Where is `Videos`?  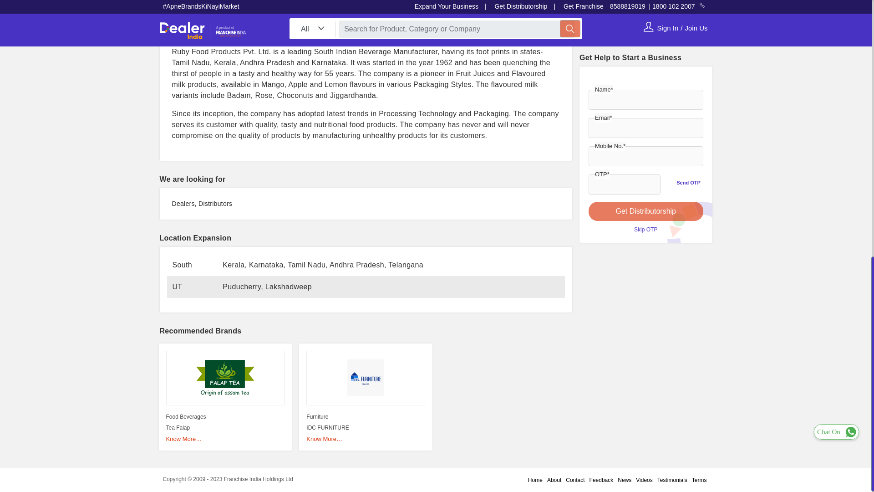 Videos is located at coordinates (644, 480).